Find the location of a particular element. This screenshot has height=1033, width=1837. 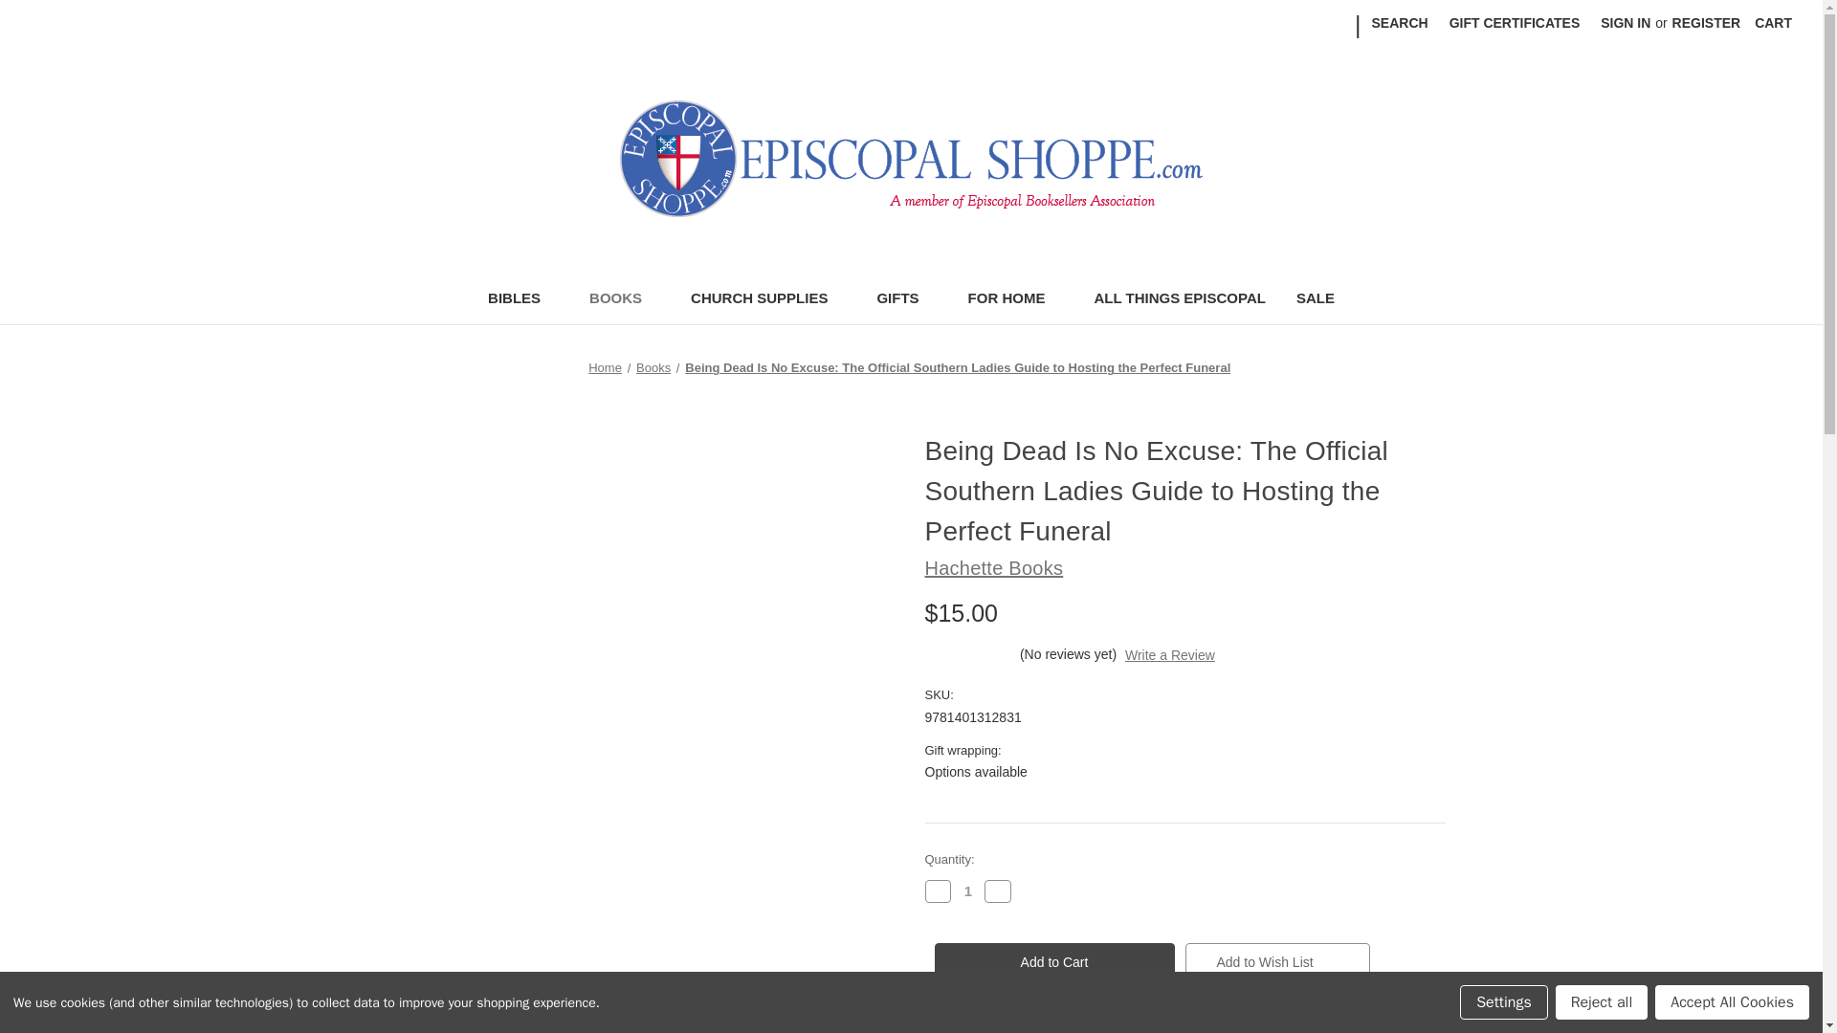

GIFT CERTIFICATES is located at coordinates (1514, 23).